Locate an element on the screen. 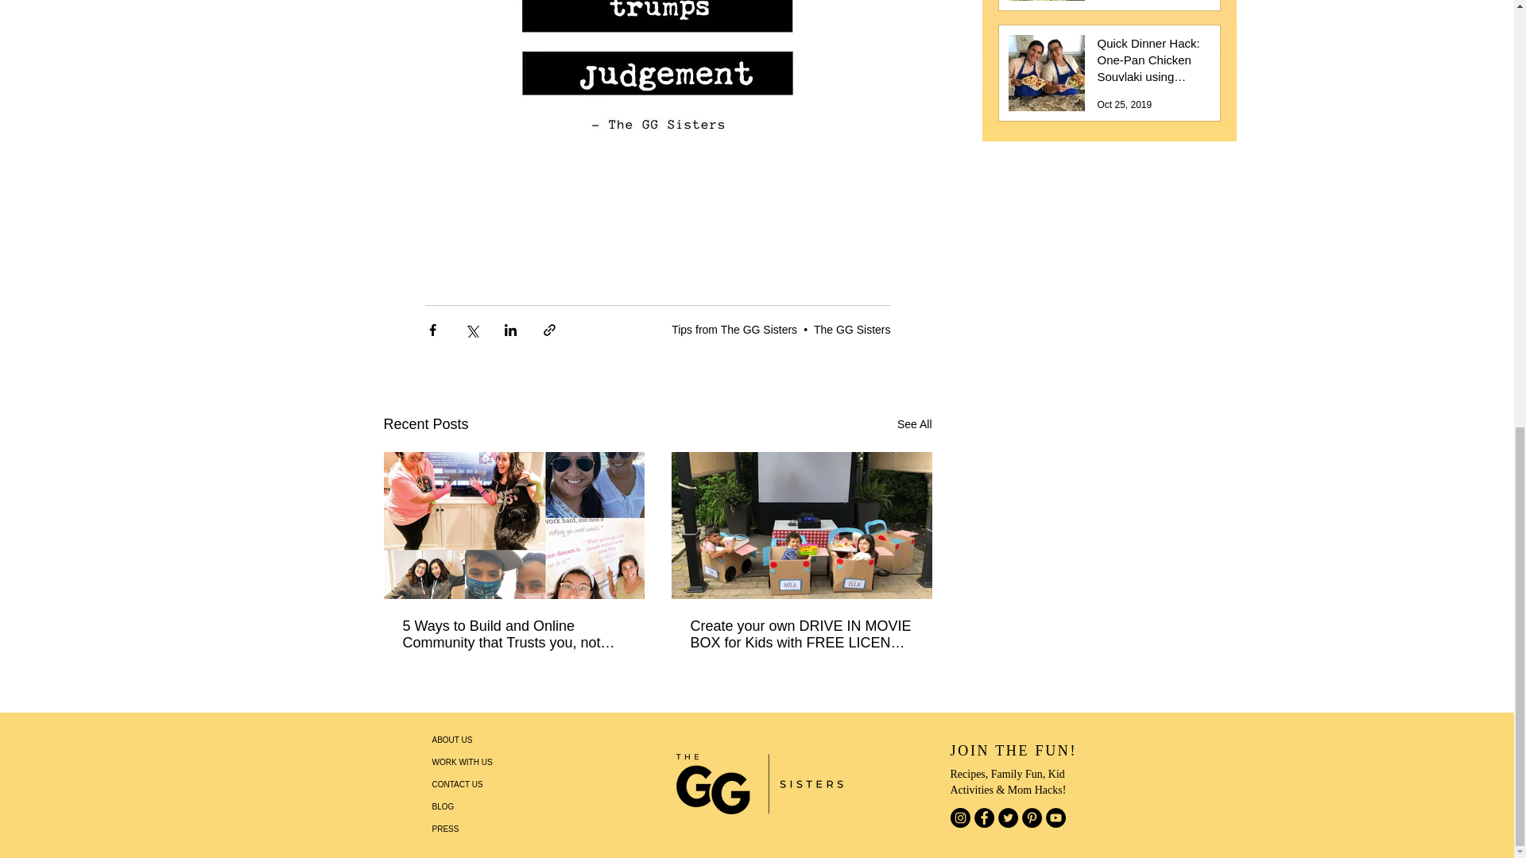 This screenshot has width=1526, height=858. Oct 25, 2019 is located at coordinates (1124, 105).